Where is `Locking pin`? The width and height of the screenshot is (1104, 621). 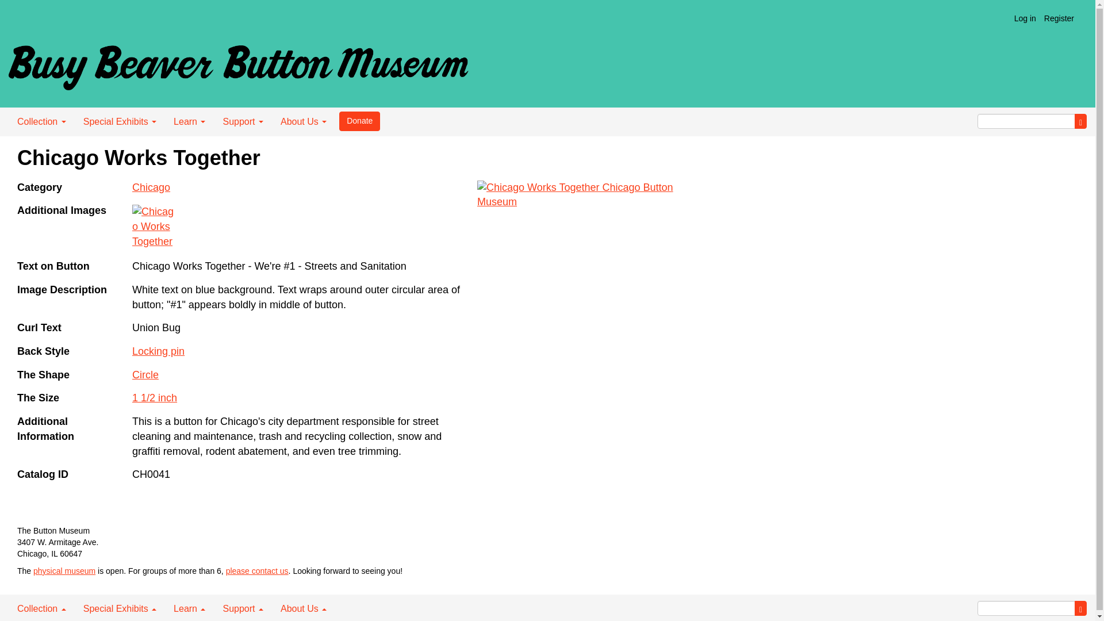
Locking pin is located at coordinates (158, 351).